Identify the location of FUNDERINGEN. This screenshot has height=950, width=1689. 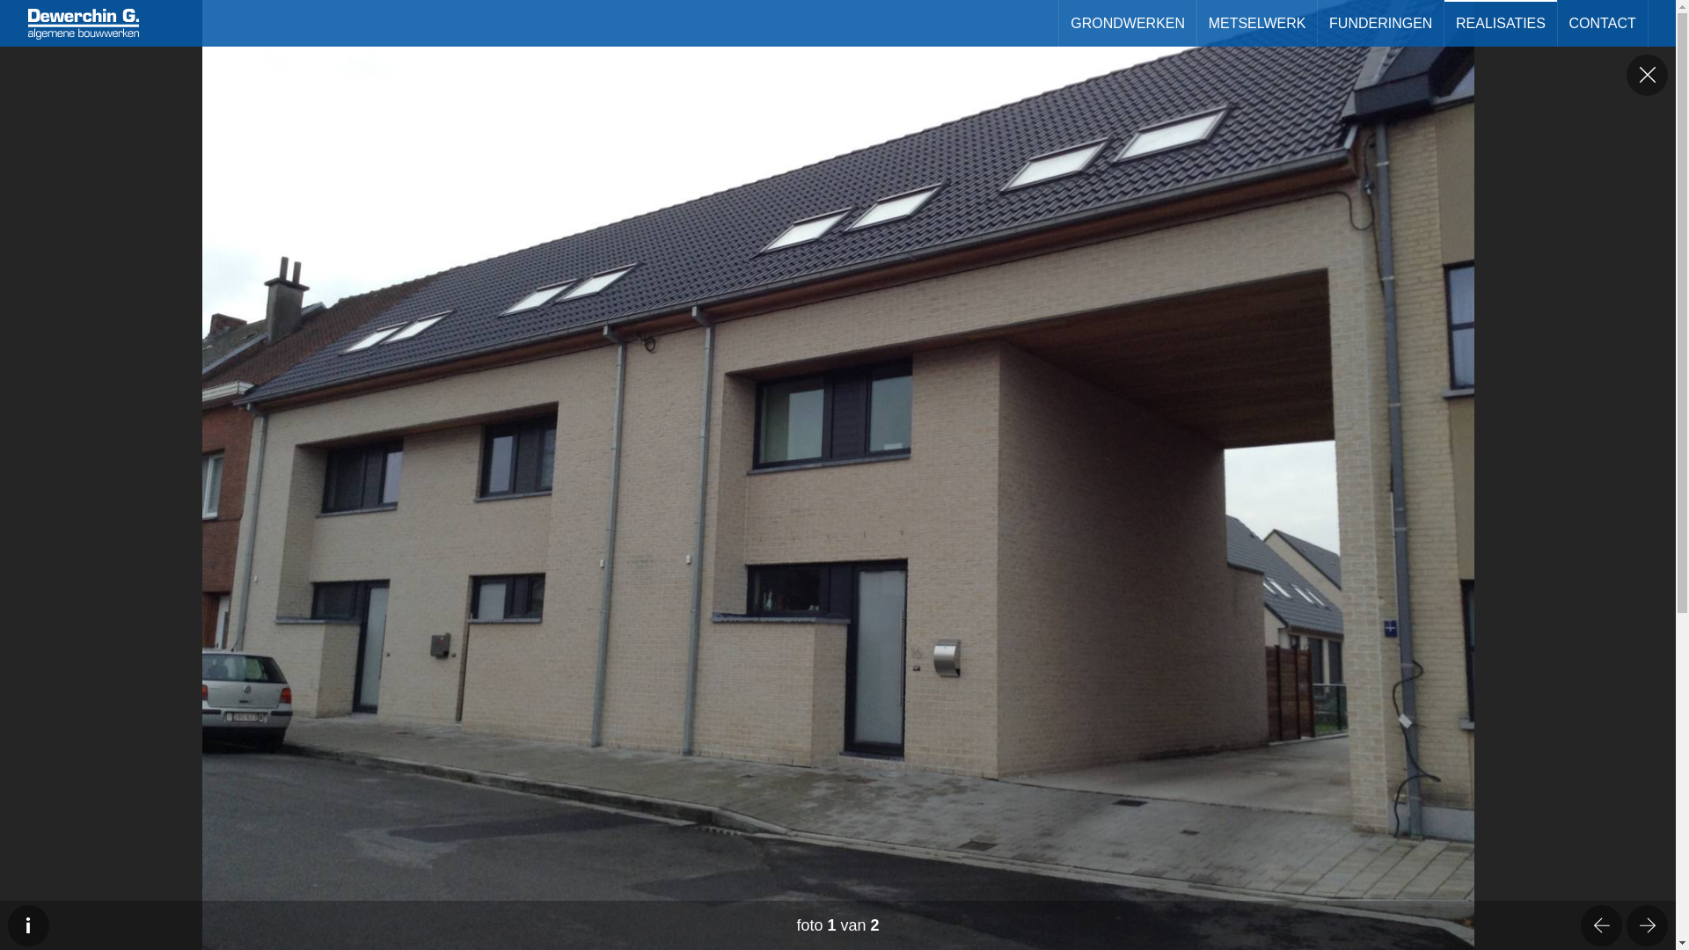
(1381, 23).